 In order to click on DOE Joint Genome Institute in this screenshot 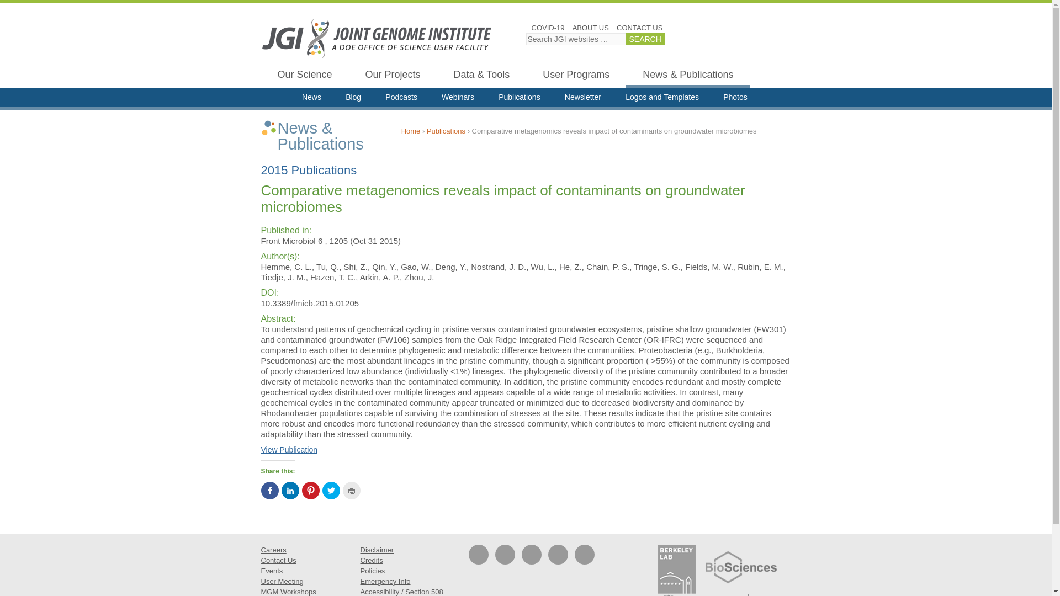, I will do `click(377, 38)`.